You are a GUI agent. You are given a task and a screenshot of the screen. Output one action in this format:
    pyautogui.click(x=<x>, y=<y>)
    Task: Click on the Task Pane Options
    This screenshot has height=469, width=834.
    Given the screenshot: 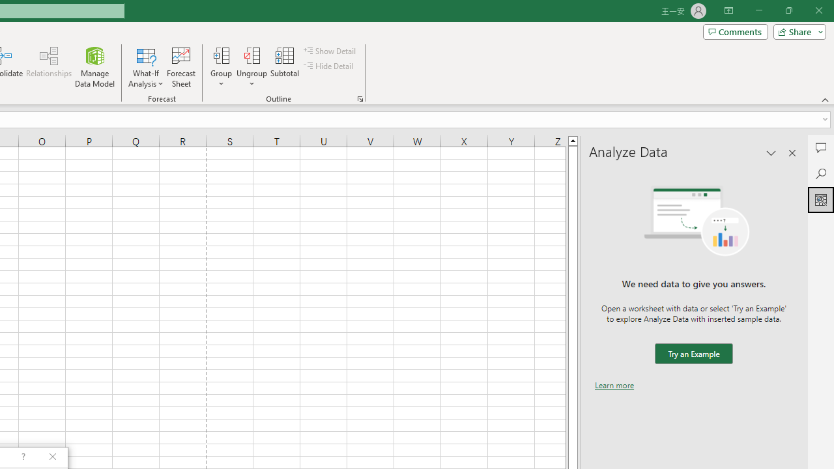 What is the action you would take?
    pyautogui.click(x=771, y=152)
    